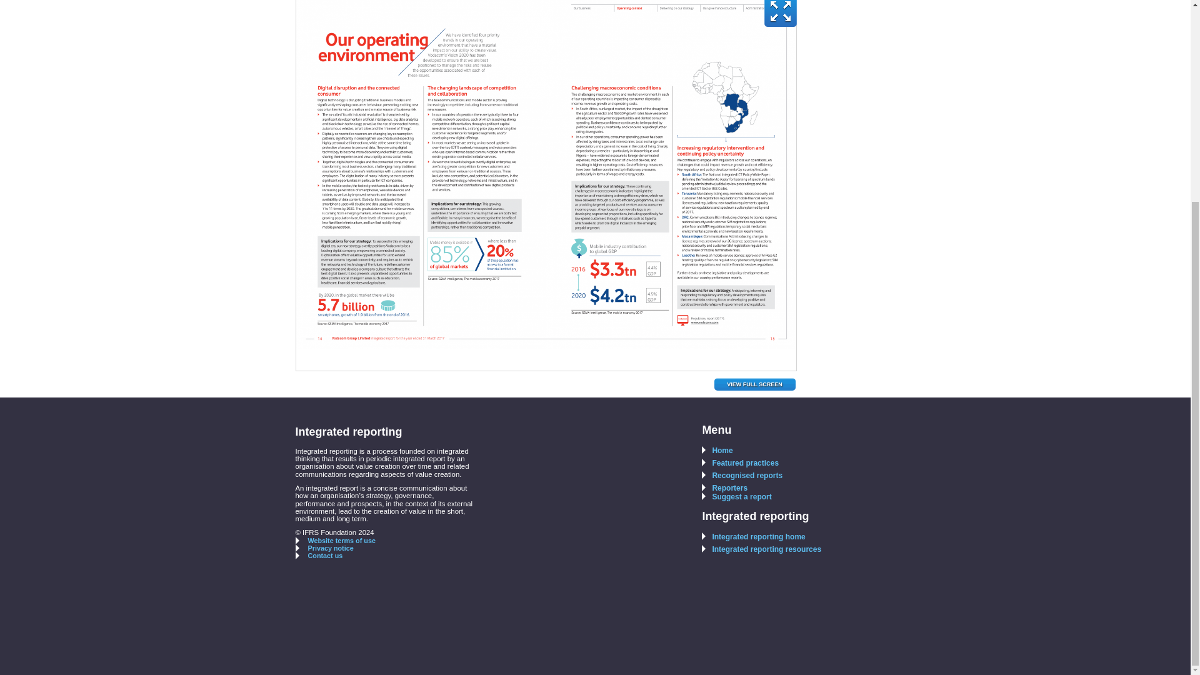 The height and width of the screenshot is (675, 1200). Describe the element at coordinates (754, 384) in the screenshot. I see `VIEW FULL SCREEN` at that location.